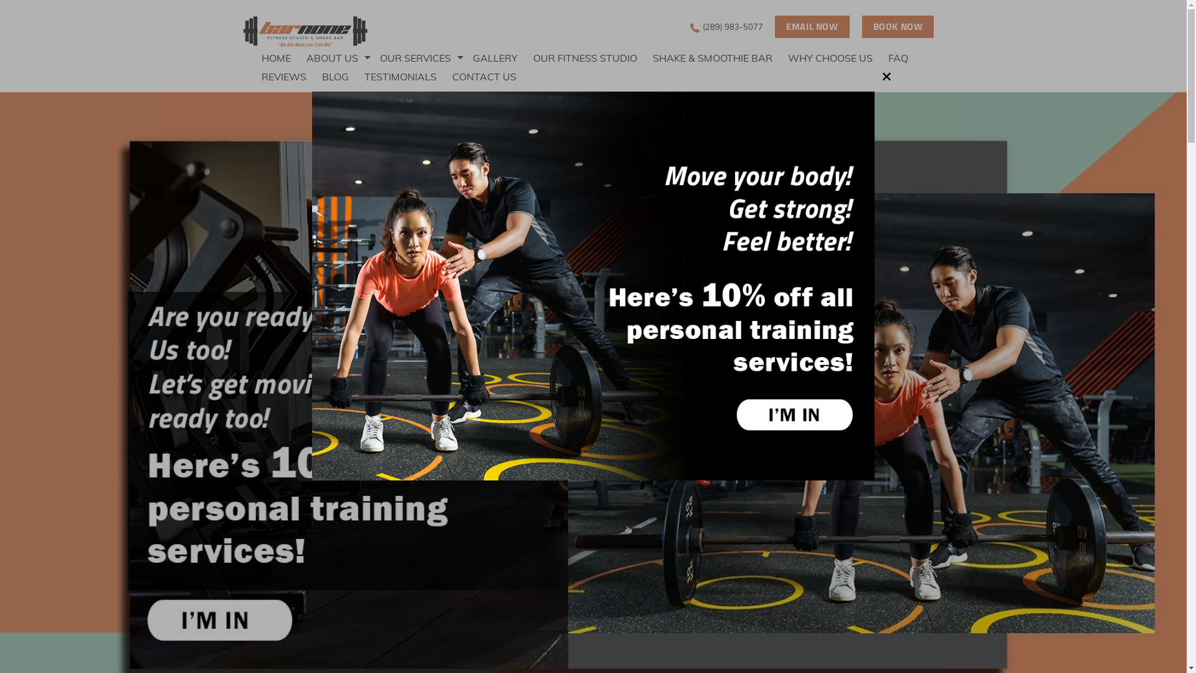 The image size is (1196, 673). What do you see at coordinates (593, 57) in the screenshot?
I see `OUR FITNESS STUDIO` at bounding box center [593, 57].